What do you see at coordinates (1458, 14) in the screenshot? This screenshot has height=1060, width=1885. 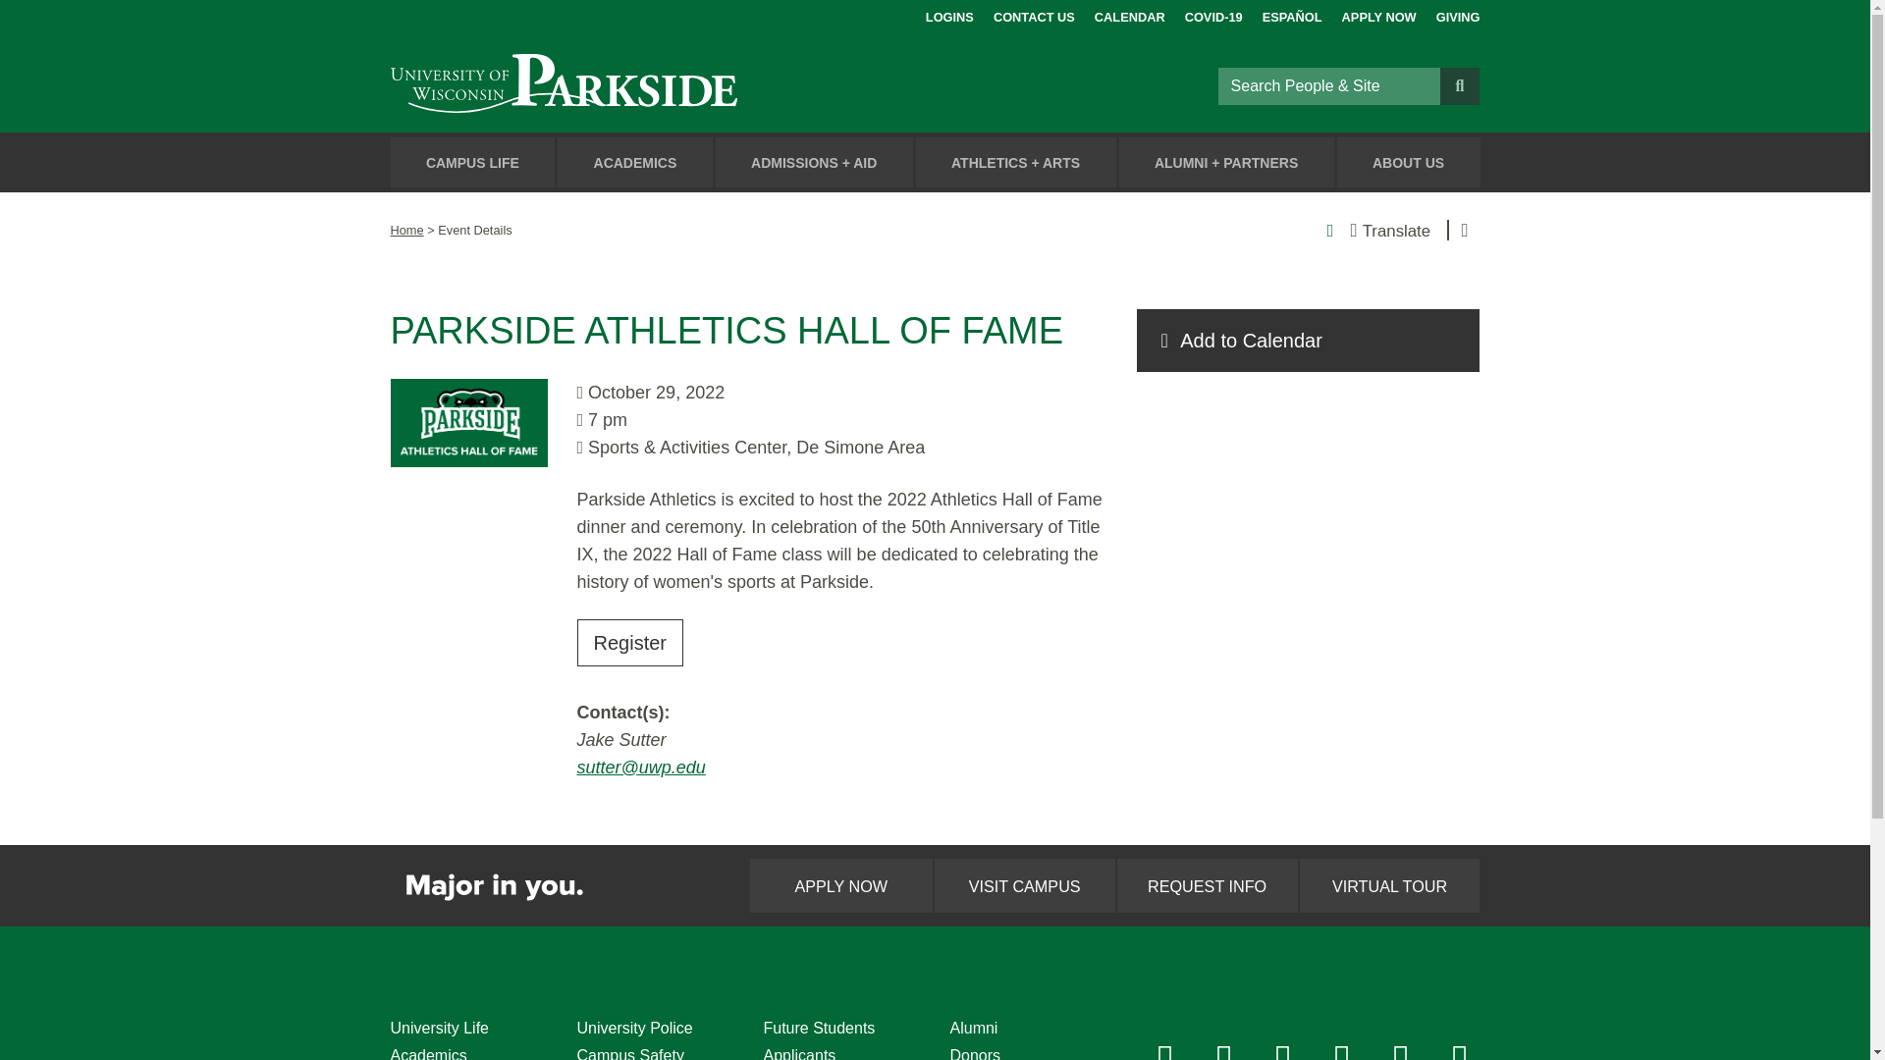 I see `GIVING` at bounding box center [1458, 14].